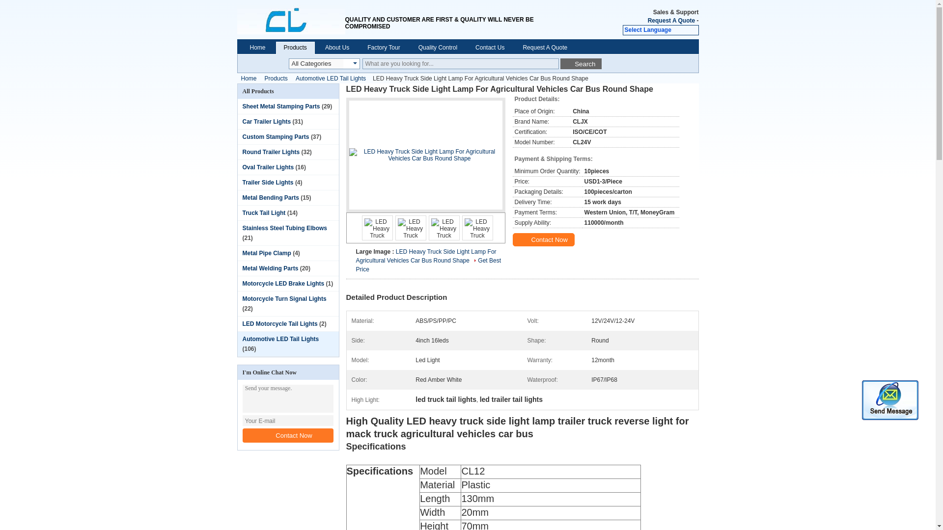 This screenshot has width=943, height=530. I want to click on All Categories, so click(315, 64).